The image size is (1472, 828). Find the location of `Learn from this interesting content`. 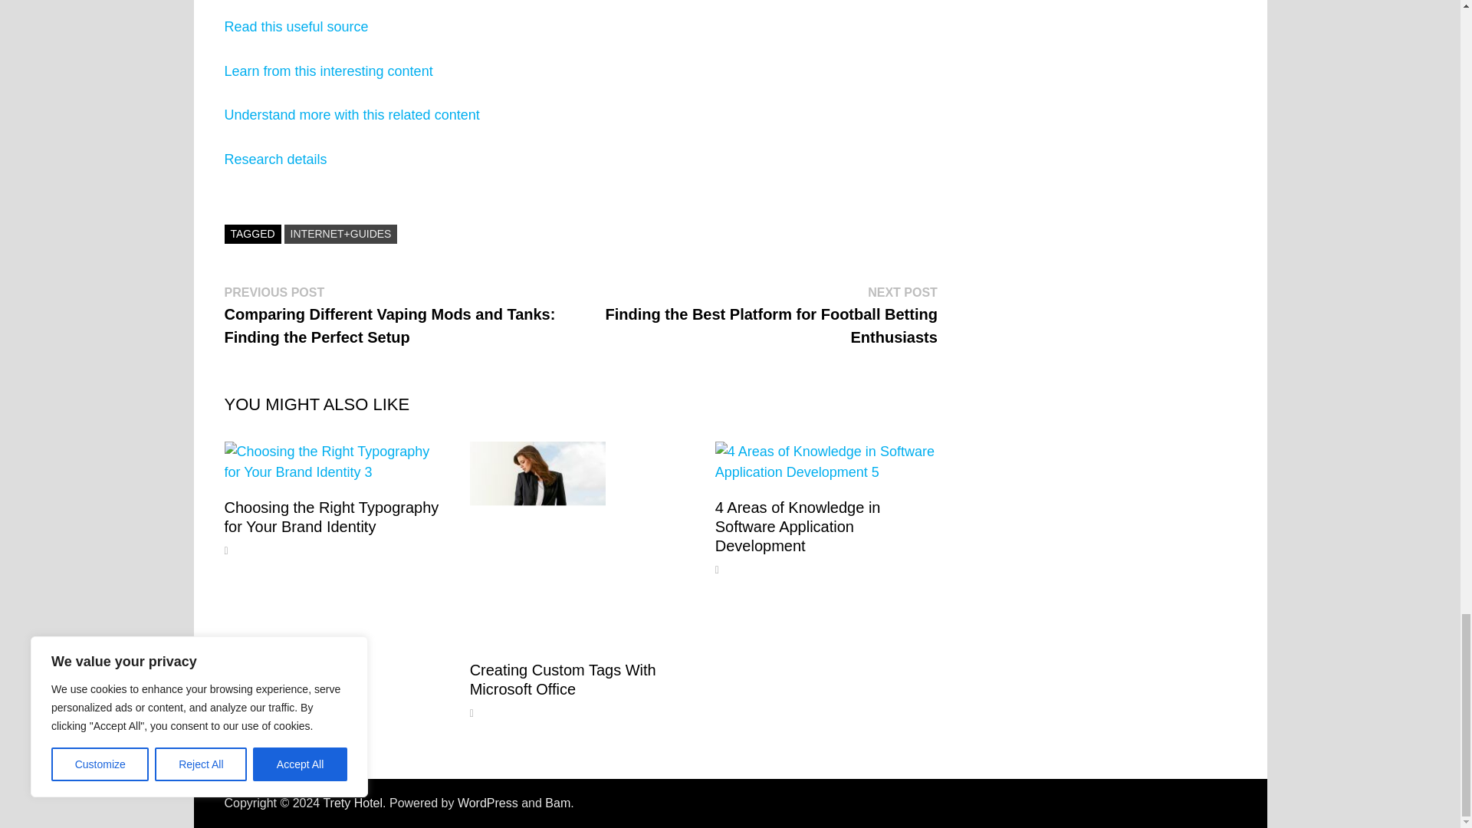

Learn from this interesting content is located at coordinates (328, 71).